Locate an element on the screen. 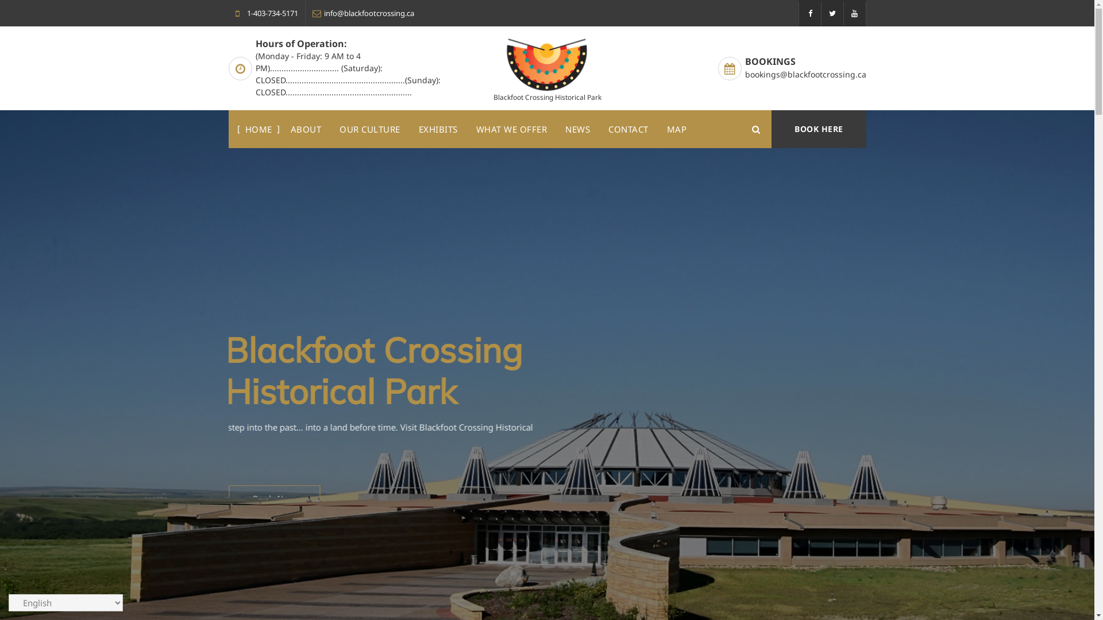 The image size is (1103, 620). CONTACT is located at coordinates (628, 129).